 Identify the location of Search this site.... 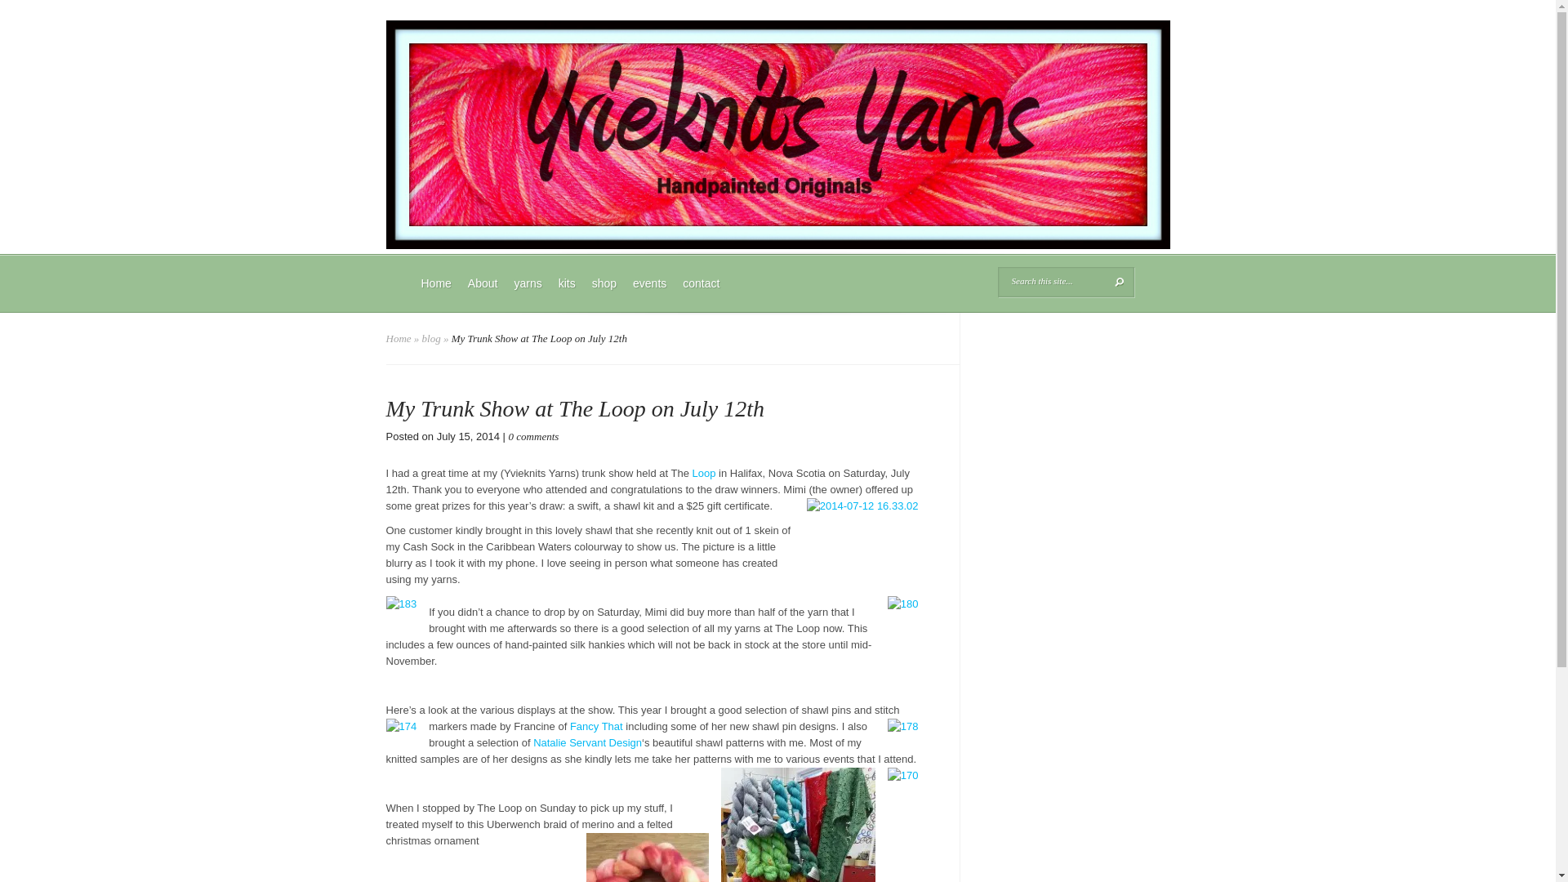
(1053, 281).